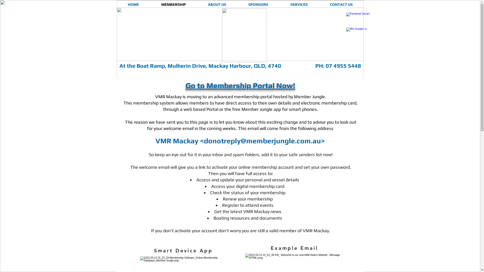 Image resolution: width=484 pixels, height=272 pixels. Describe the element at coordinates (133, 5) in the screenshot. I see `HOME` at that location.